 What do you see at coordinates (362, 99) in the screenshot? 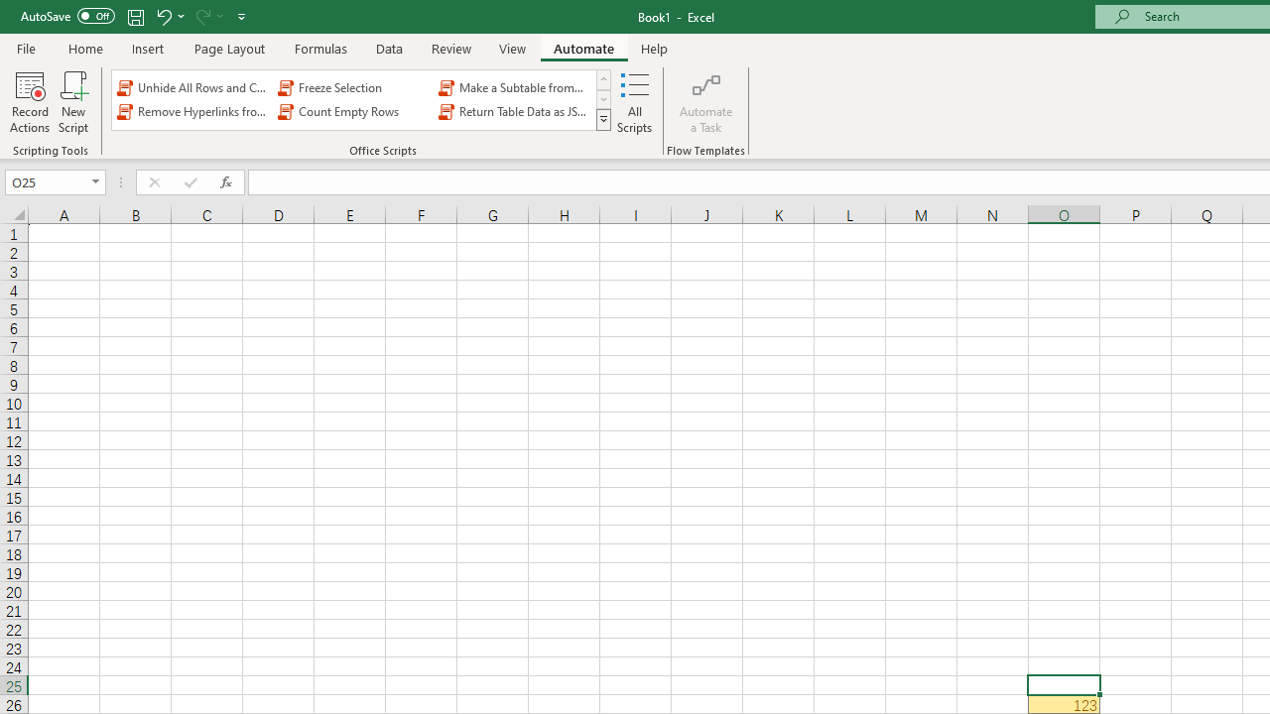
I see `AutomationID: OfficeScriptsGallery` at bounding box center [362, 99].